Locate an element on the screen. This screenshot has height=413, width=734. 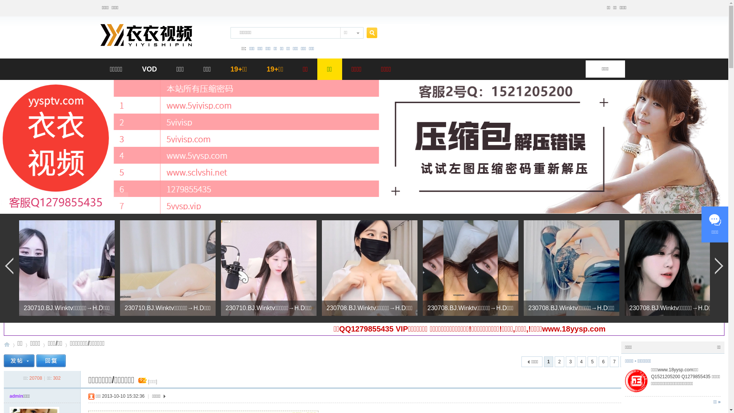
10 is located at coordinates (648, 362).